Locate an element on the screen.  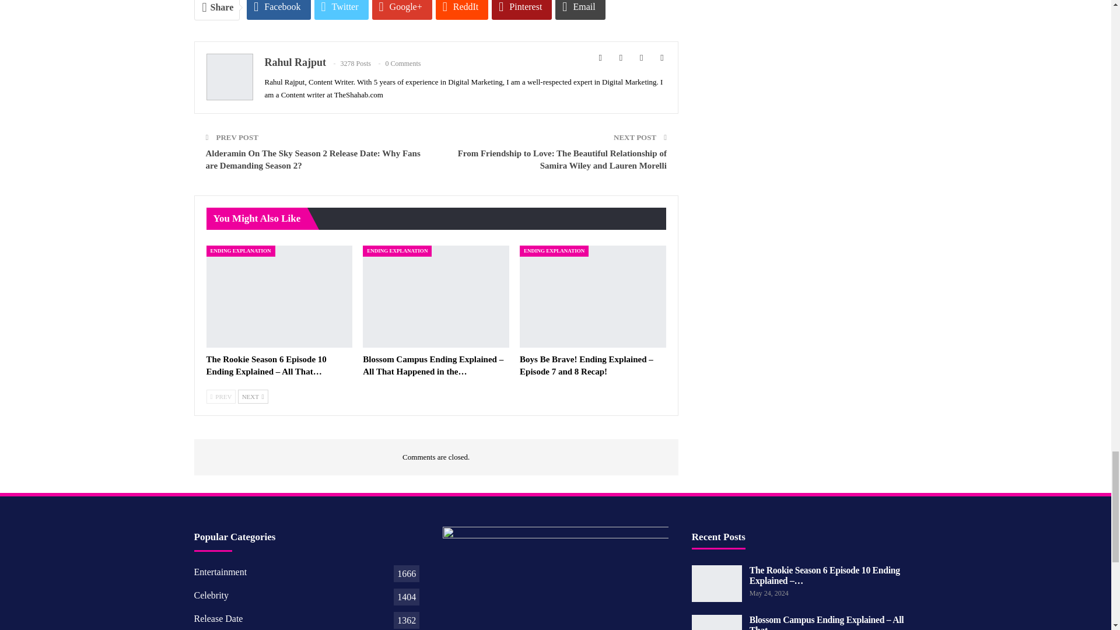
Next is located at coordinates (253, 397).